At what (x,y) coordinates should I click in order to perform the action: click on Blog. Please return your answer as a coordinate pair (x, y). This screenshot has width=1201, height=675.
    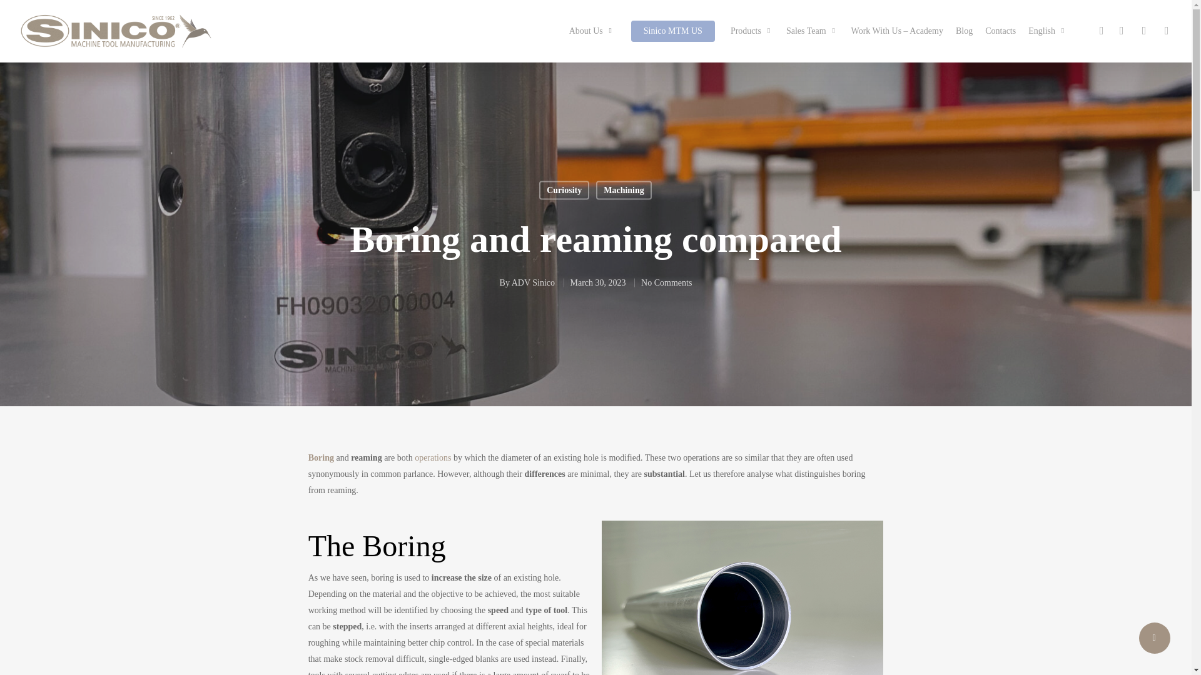
    Looking at the image, I should click on (965, 31).